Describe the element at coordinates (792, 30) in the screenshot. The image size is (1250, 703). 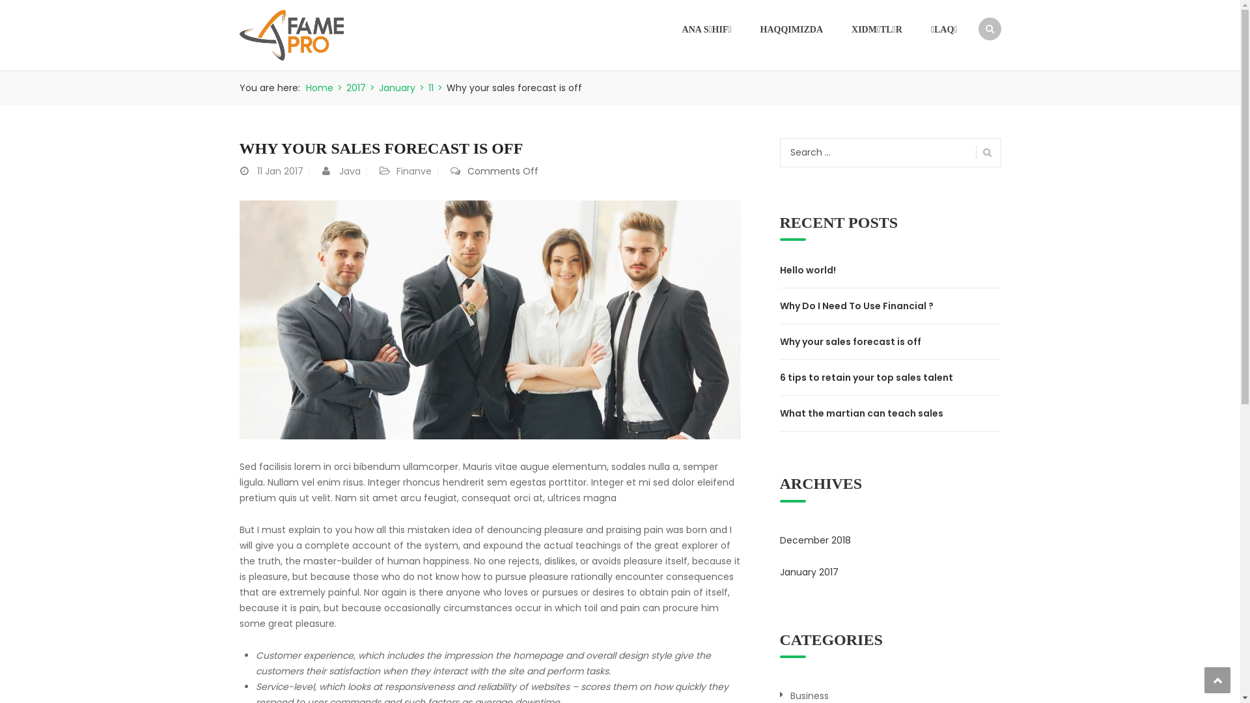
I see `HAQQIMIZDA` at that location.